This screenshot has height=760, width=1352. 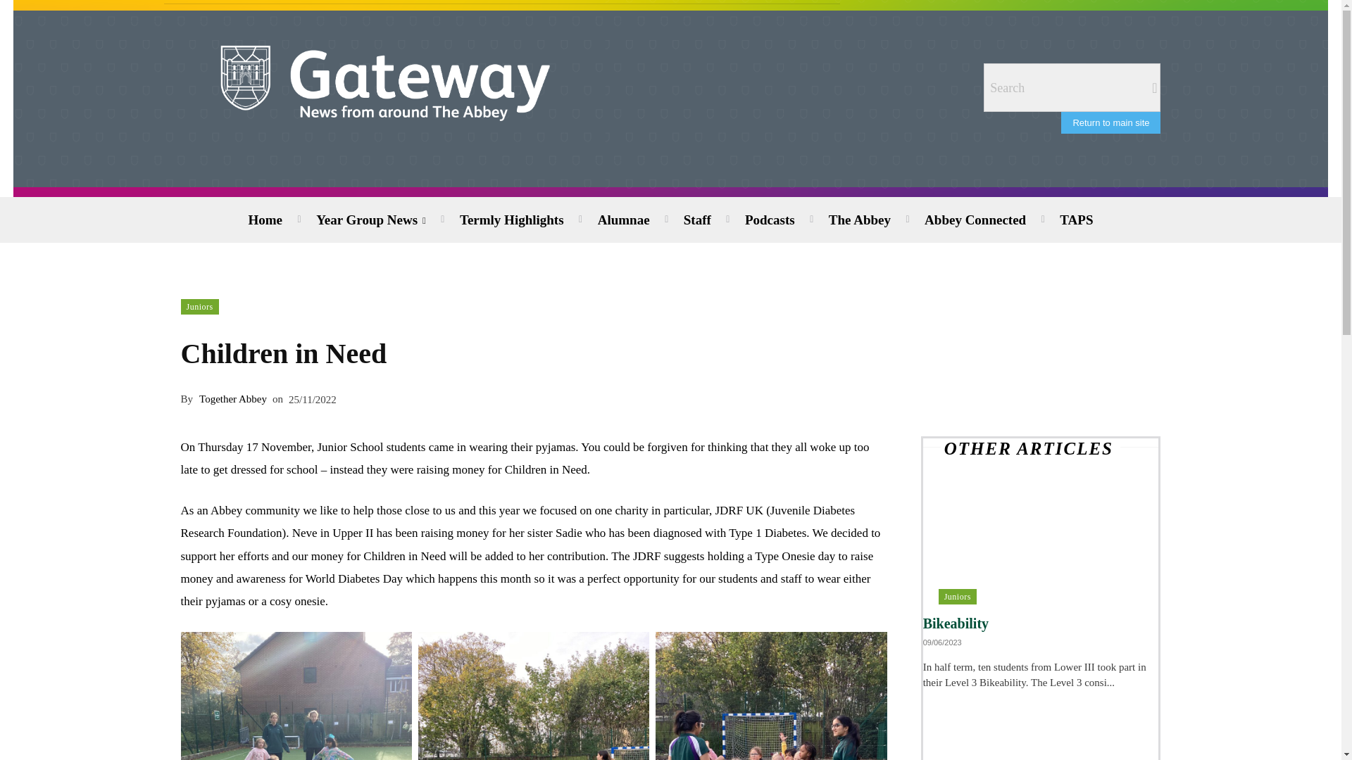 I want to click on Return to main site, so click(x=1110, y=122).